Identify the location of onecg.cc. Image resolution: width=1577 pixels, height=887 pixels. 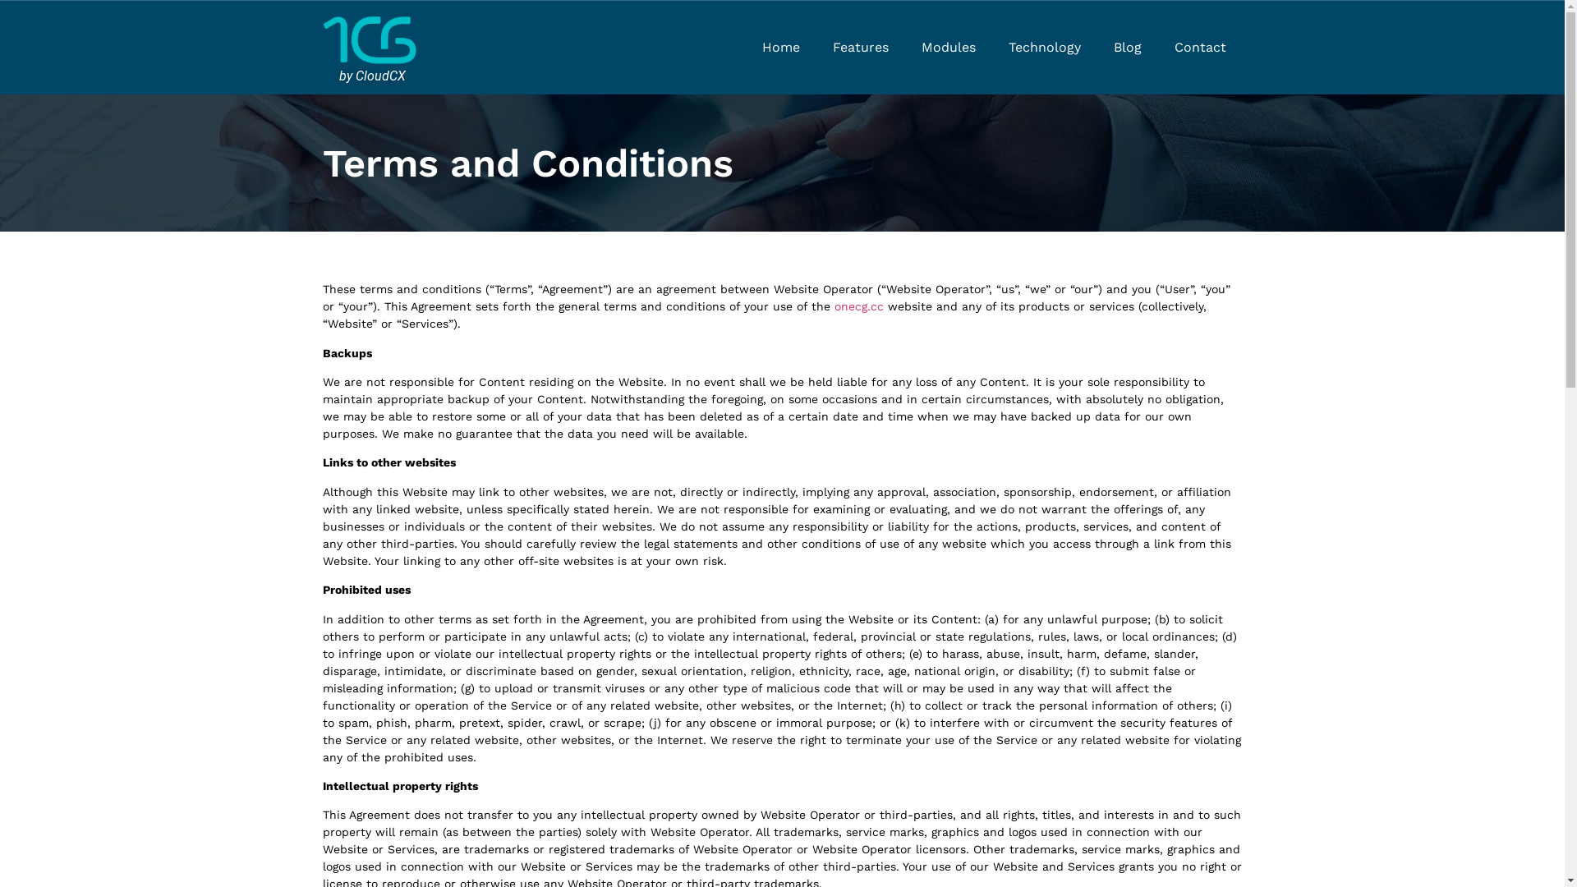
(859, 306).